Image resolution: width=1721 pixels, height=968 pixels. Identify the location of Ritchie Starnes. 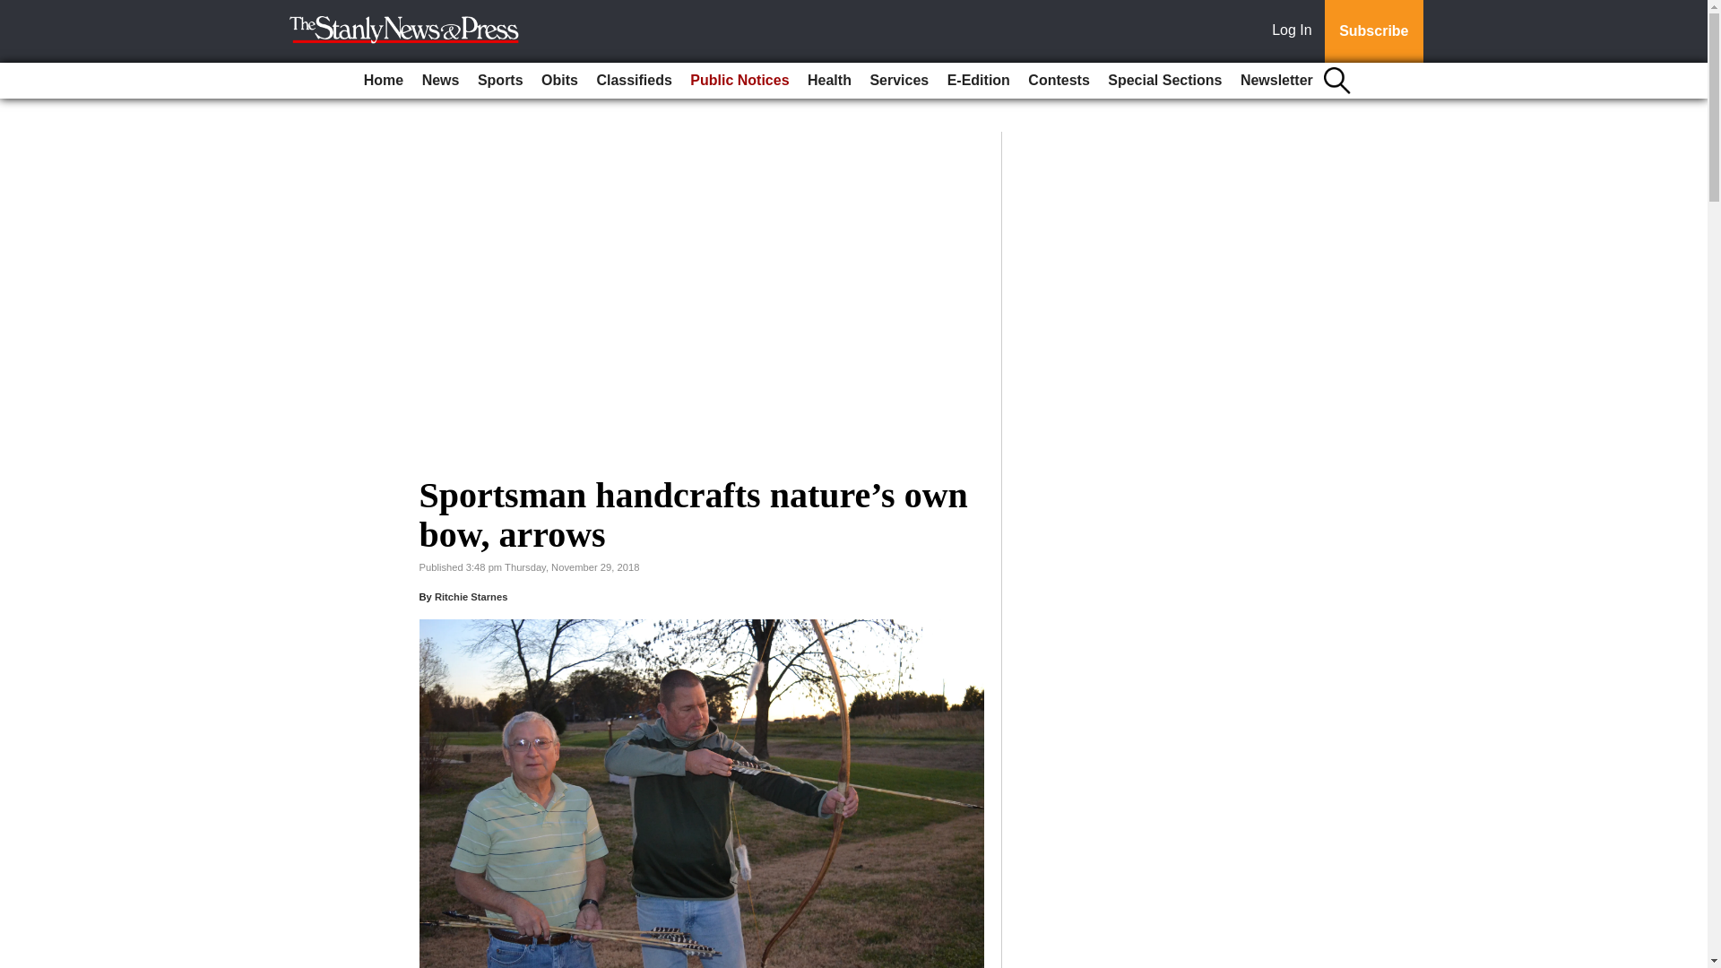
(471, 596).